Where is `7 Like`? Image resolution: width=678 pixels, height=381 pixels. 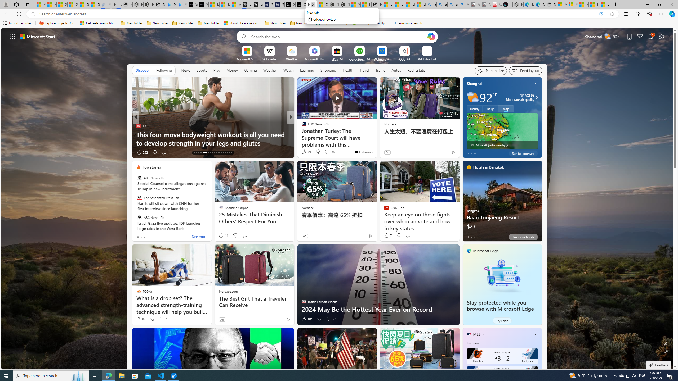
7 Like is located at coordinates (387, 235).